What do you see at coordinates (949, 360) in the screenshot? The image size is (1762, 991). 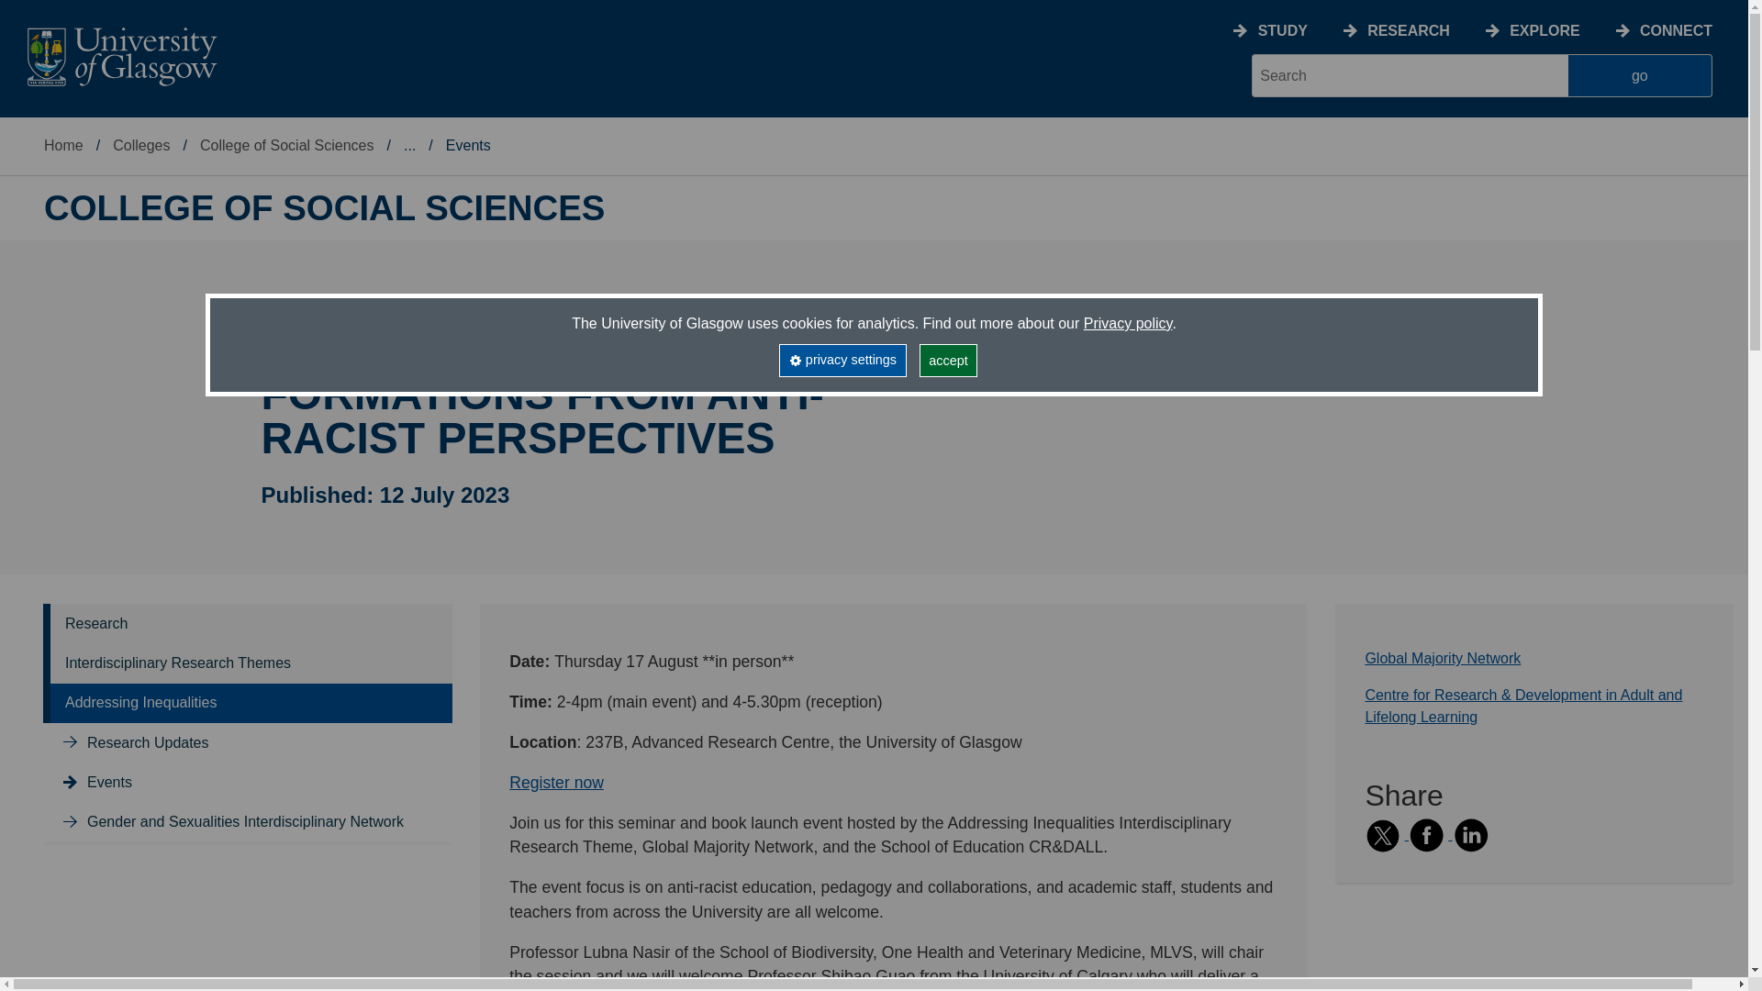 I see `accept` at bounding box center [949, 360].